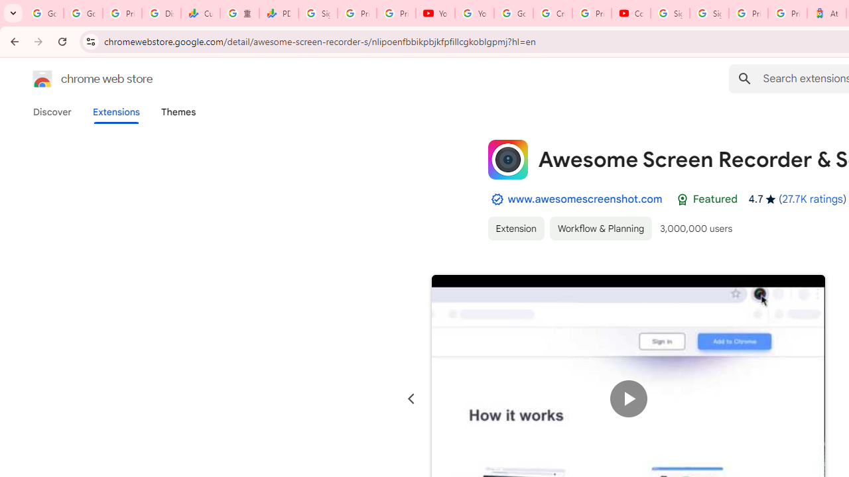 The image size is (849, 477). I want to click on Chrome Web Store logo, so click(42, 78).